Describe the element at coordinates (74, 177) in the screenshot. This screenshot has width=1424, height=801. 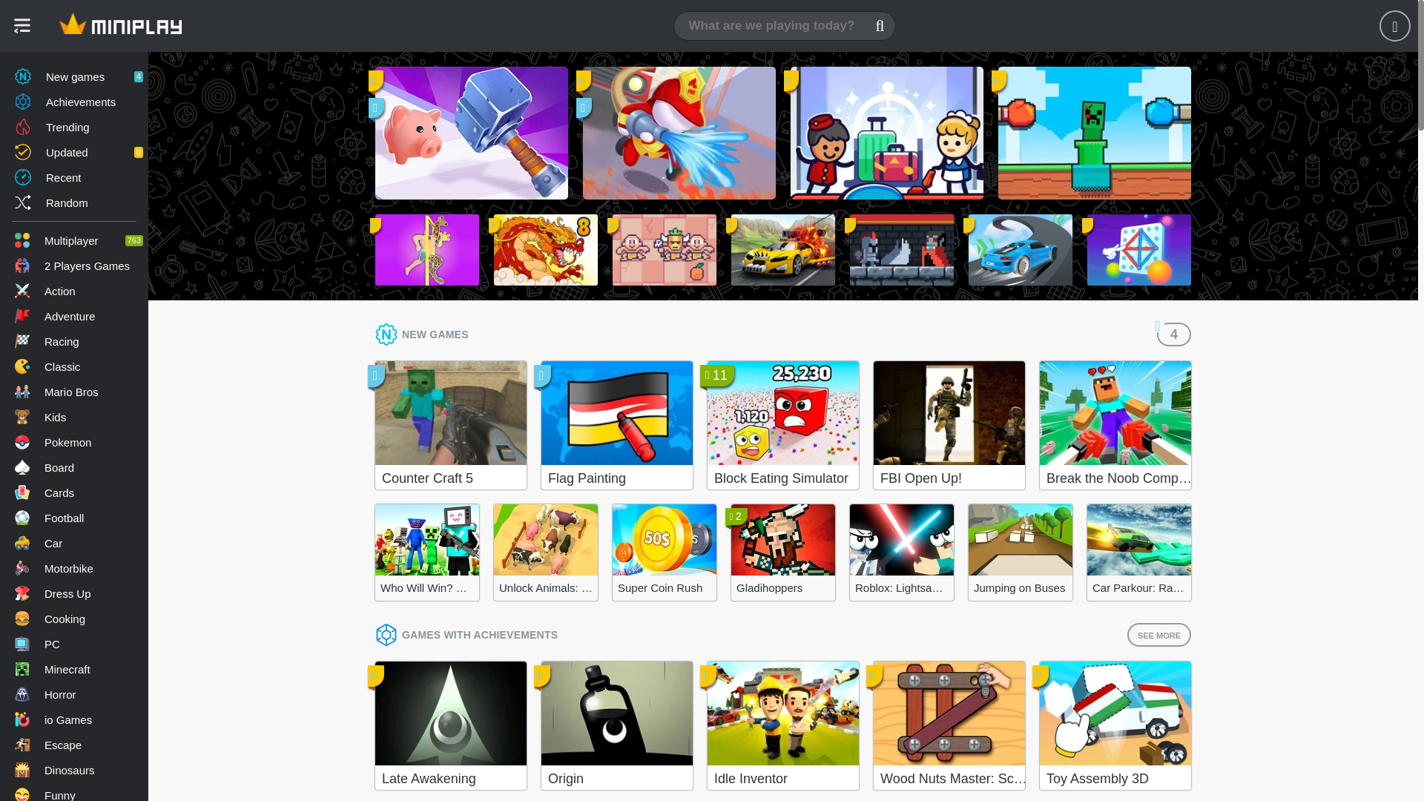
I see `Cards` at that location.